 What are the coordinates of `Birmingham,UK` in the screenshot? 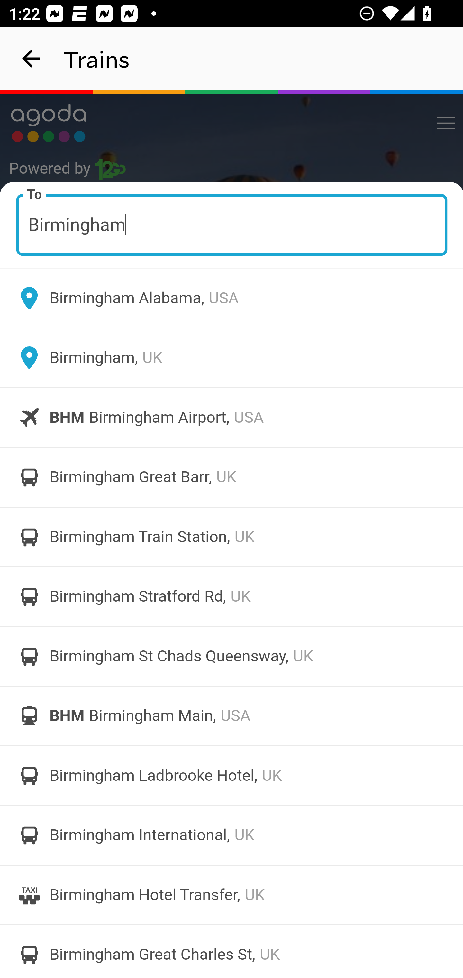 It's located at (232, 358).